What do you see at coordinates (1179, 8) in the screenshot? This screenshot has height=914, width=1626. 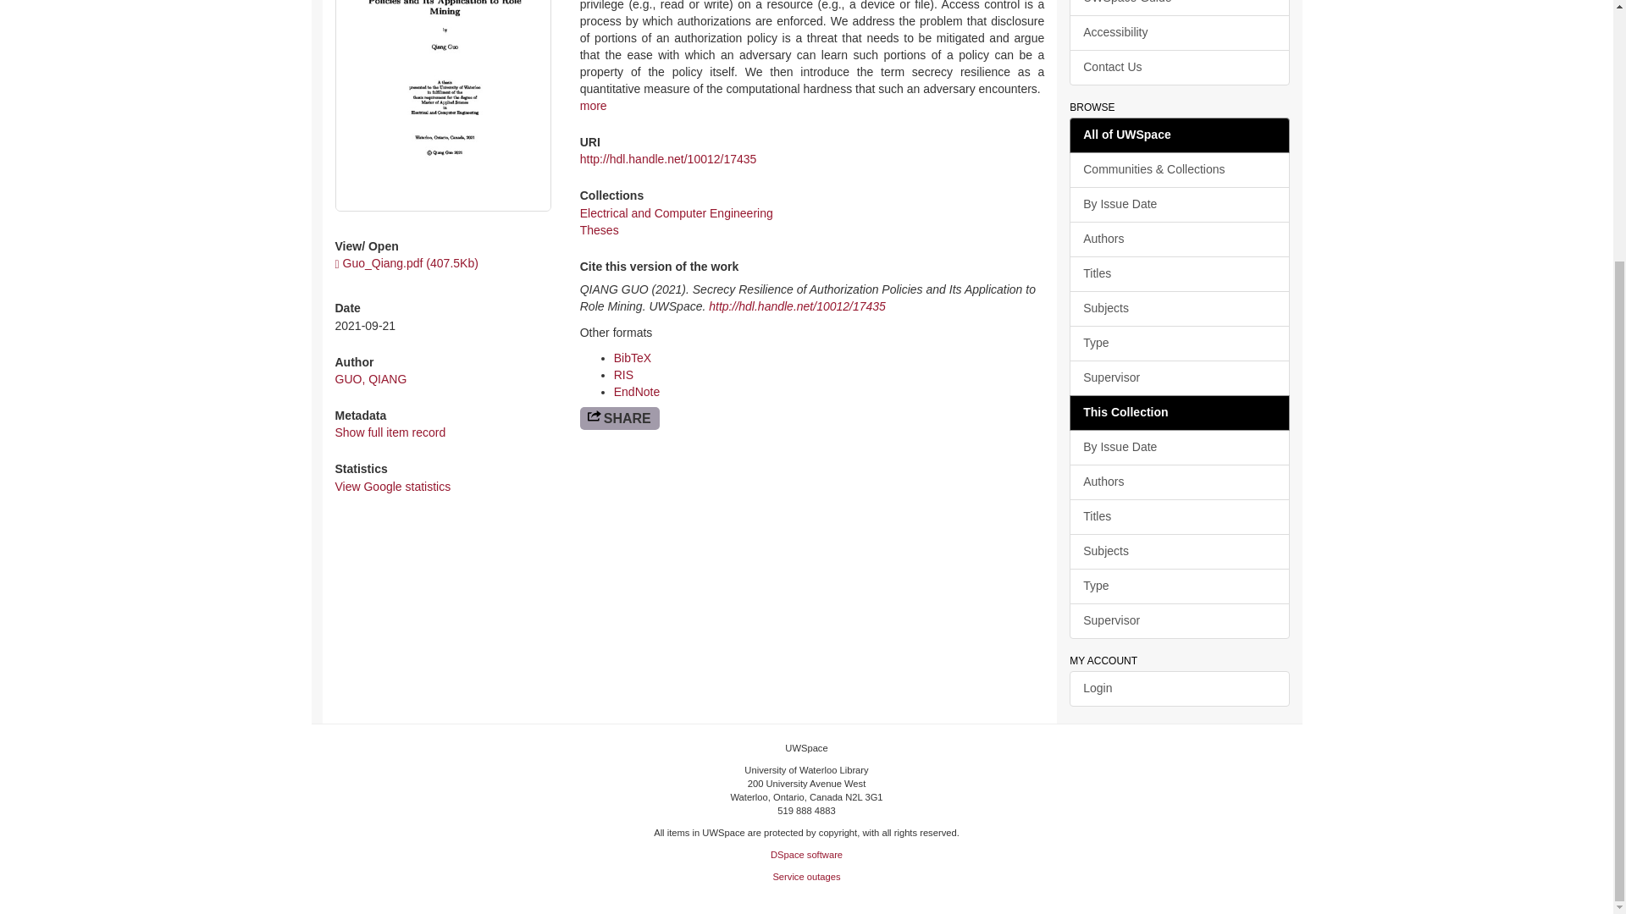 I see `UWSpace Guide` at bounding box center [1179, 8].